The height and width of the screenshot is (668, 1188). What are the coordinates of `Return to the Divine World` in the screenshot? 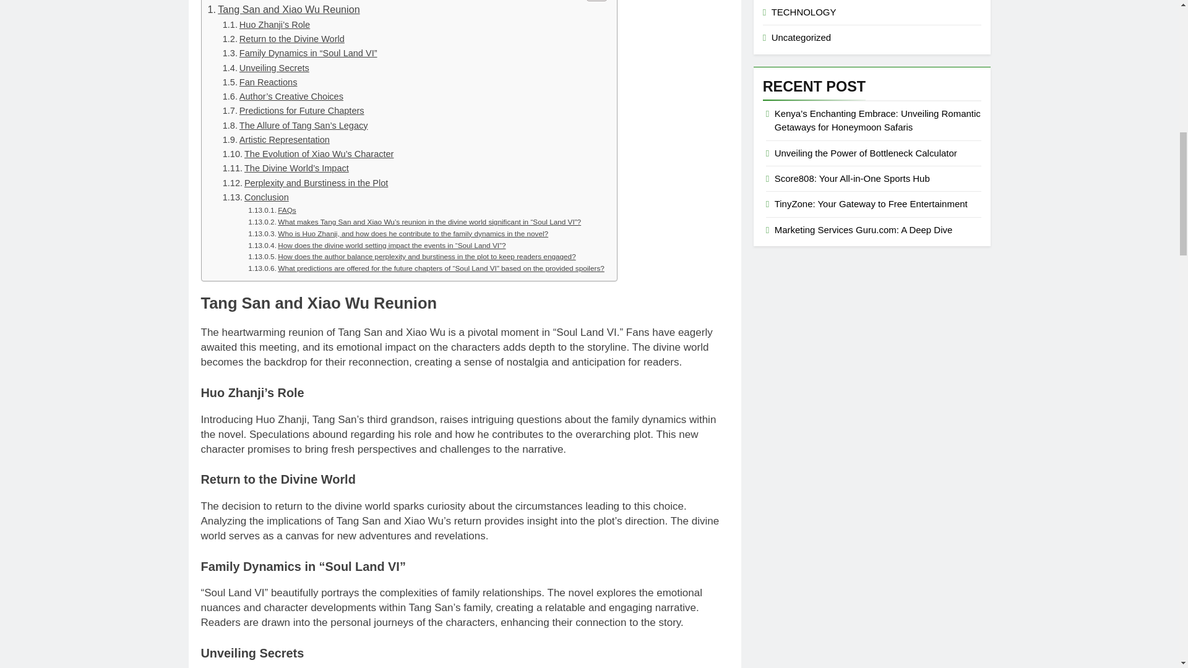 It's located at (283, 38).